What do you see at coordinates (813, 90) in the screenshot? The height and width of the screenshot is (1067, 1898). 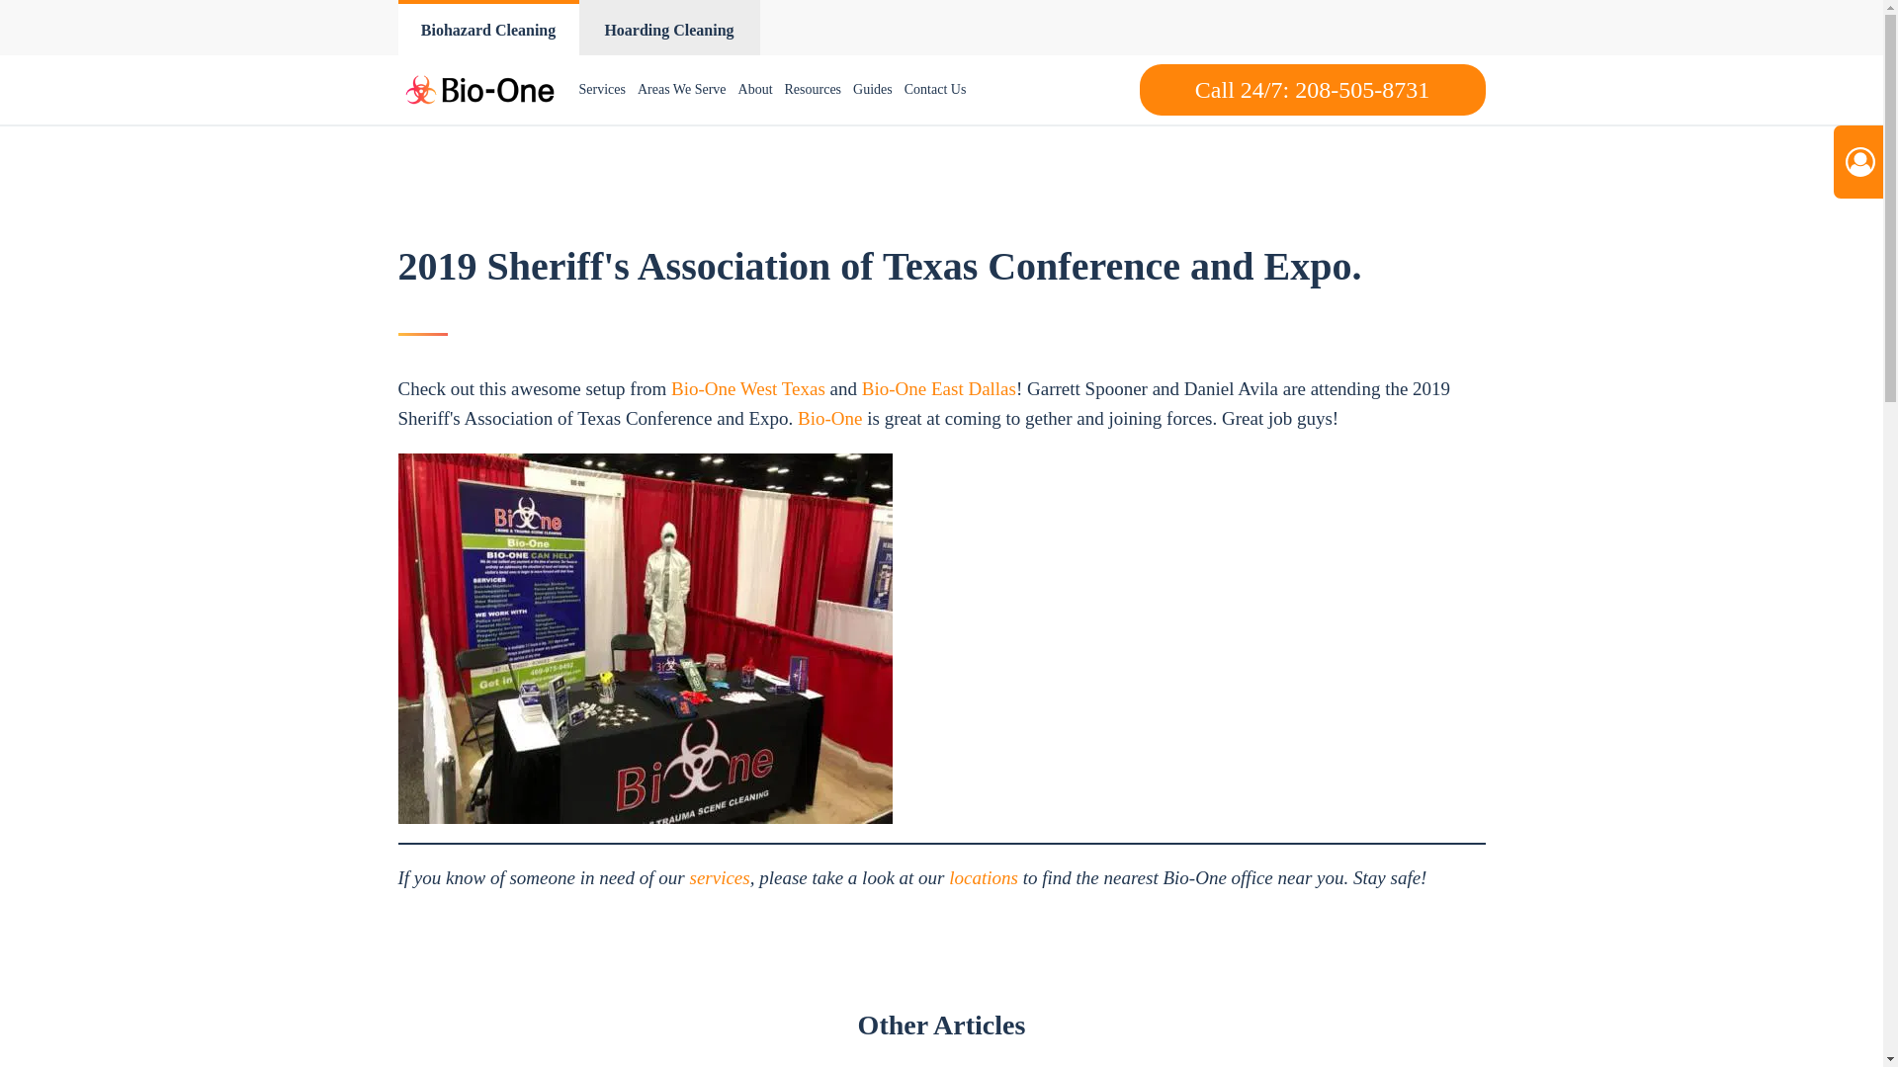 I see `Resources` at bounding box center [813, 90].